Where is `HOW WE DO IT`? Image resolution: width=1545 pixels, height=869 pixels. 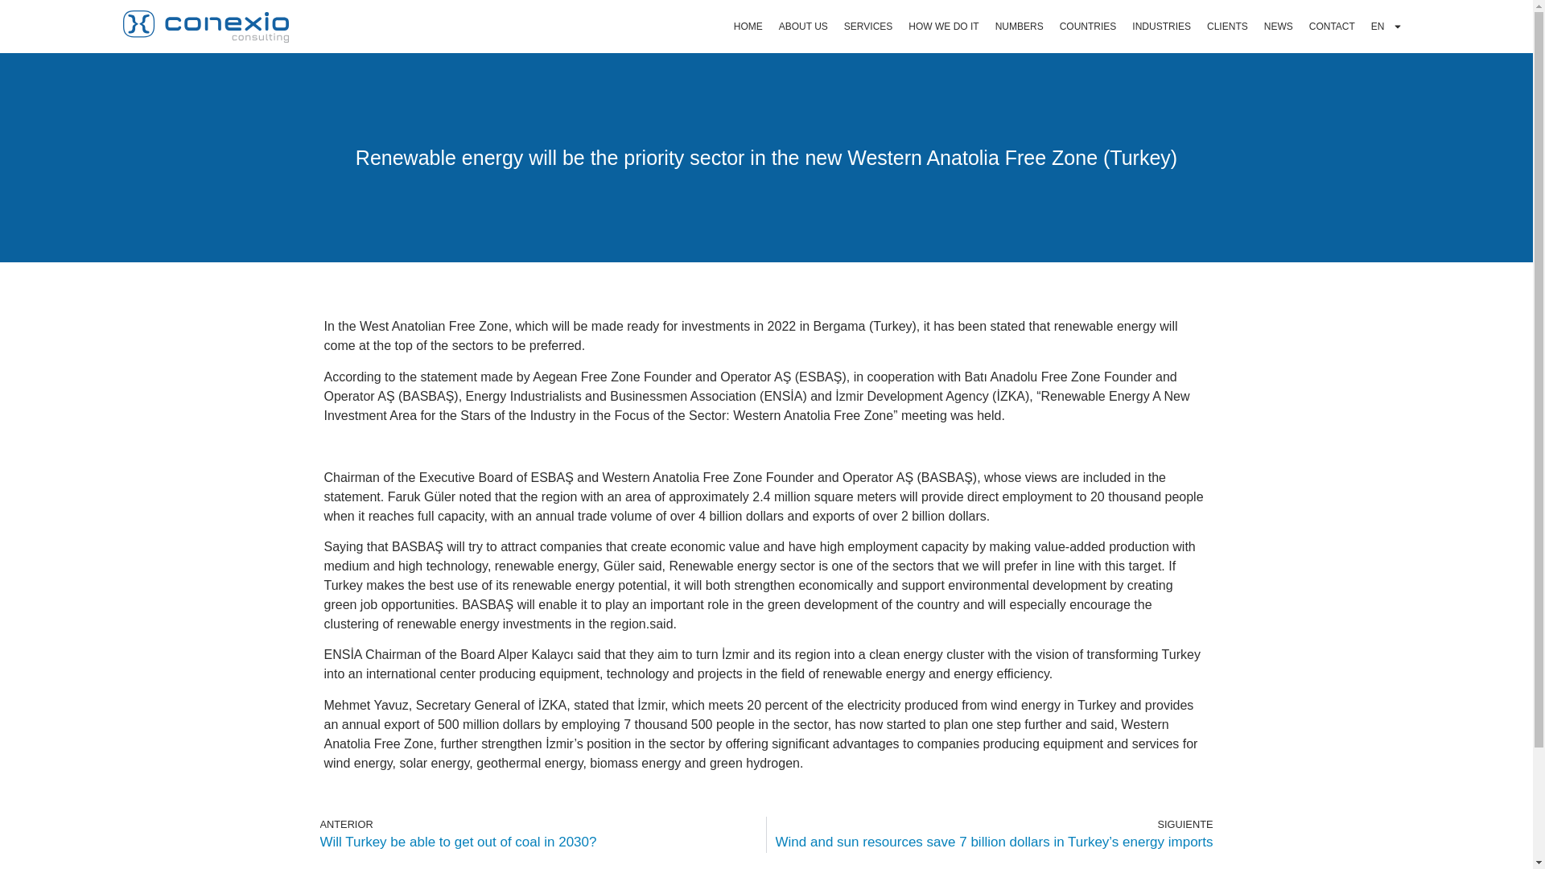 HOW WE DO IT is located at coordinates (943, 26).